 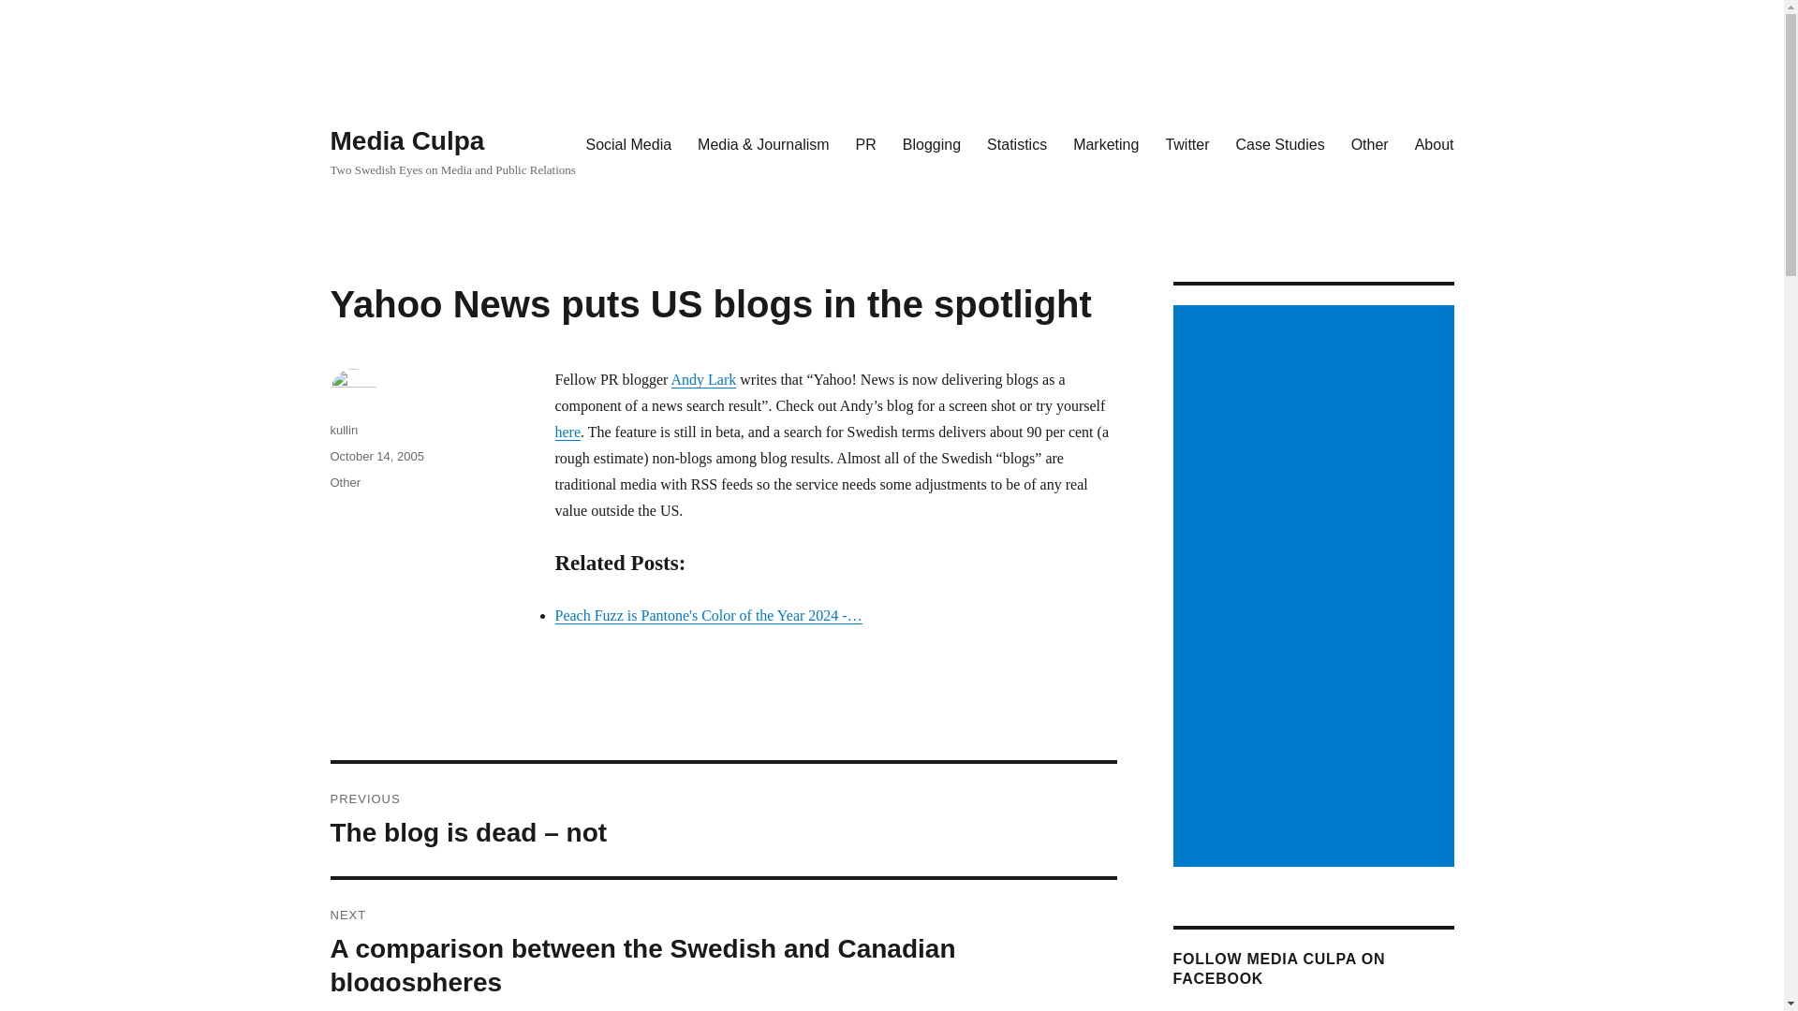 I want to click on Marketing, so click(x=1106, y=143).